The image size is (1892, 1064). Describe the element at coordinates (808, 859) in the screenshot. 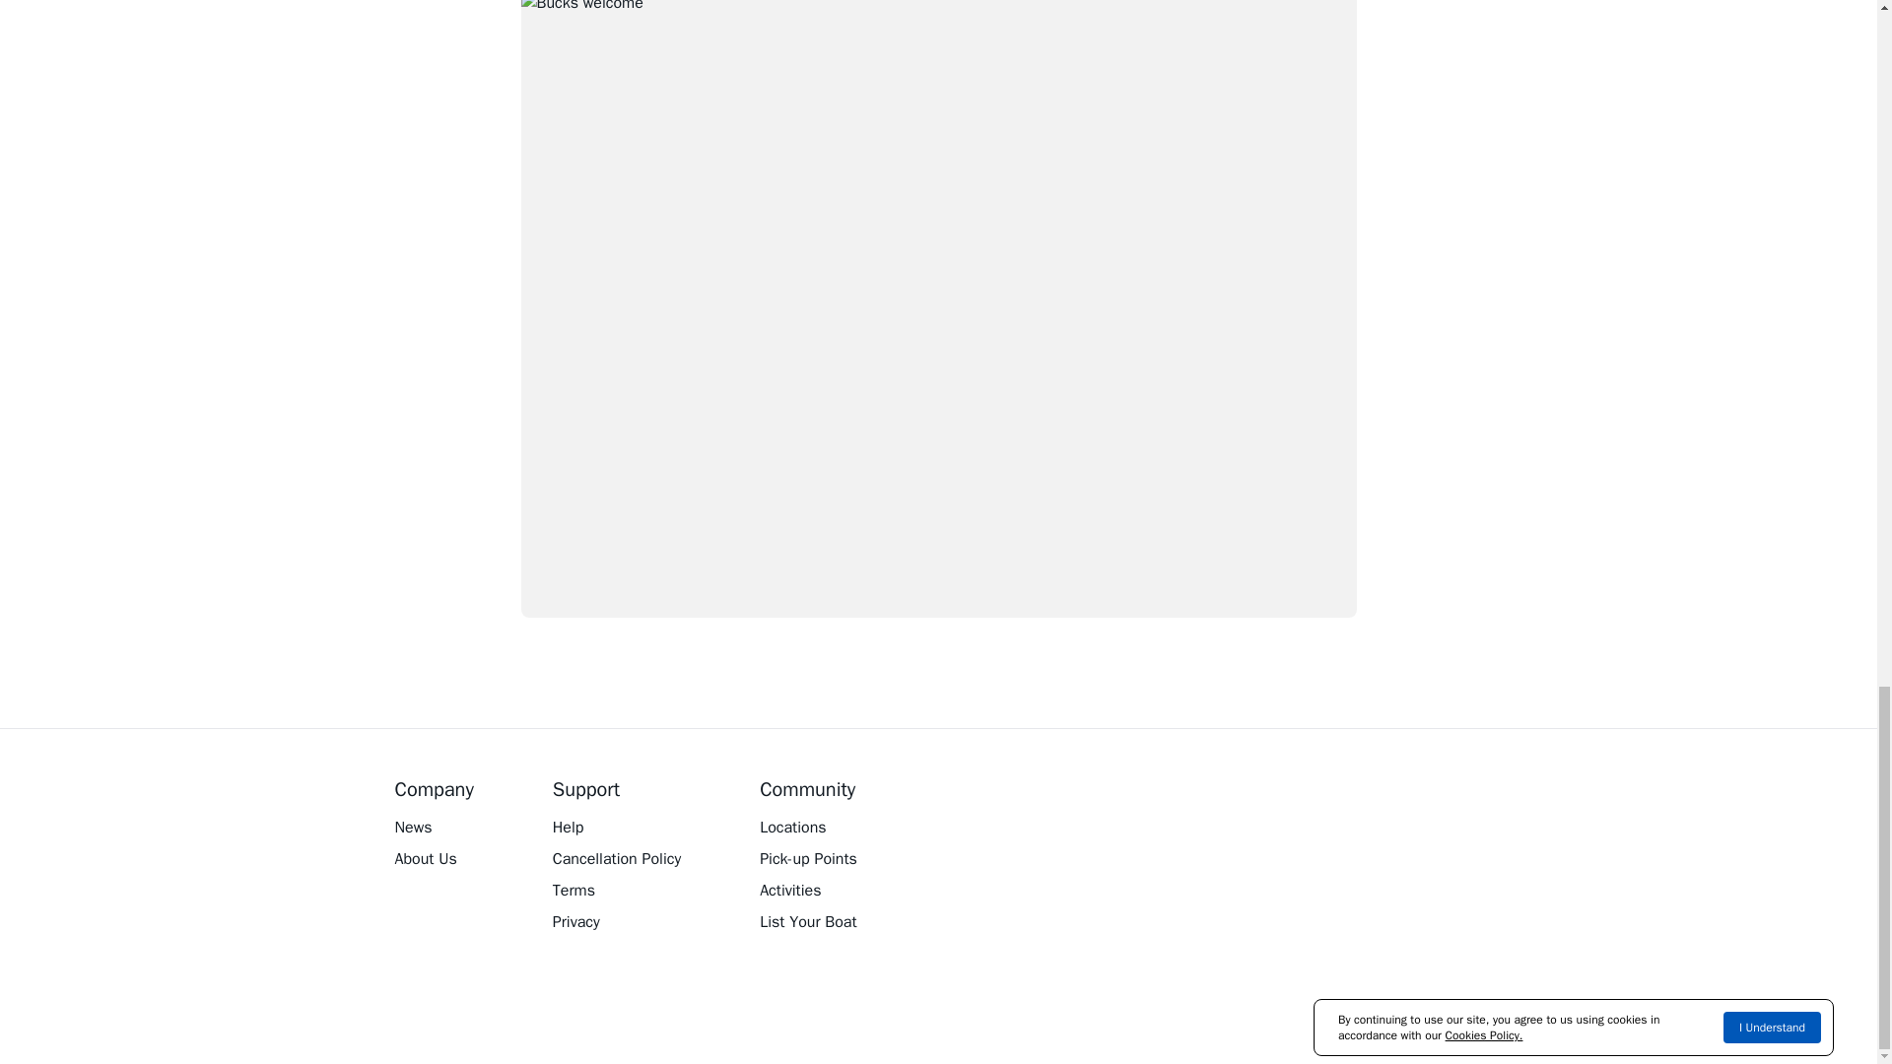

I see `Pick-up Points` at that location.